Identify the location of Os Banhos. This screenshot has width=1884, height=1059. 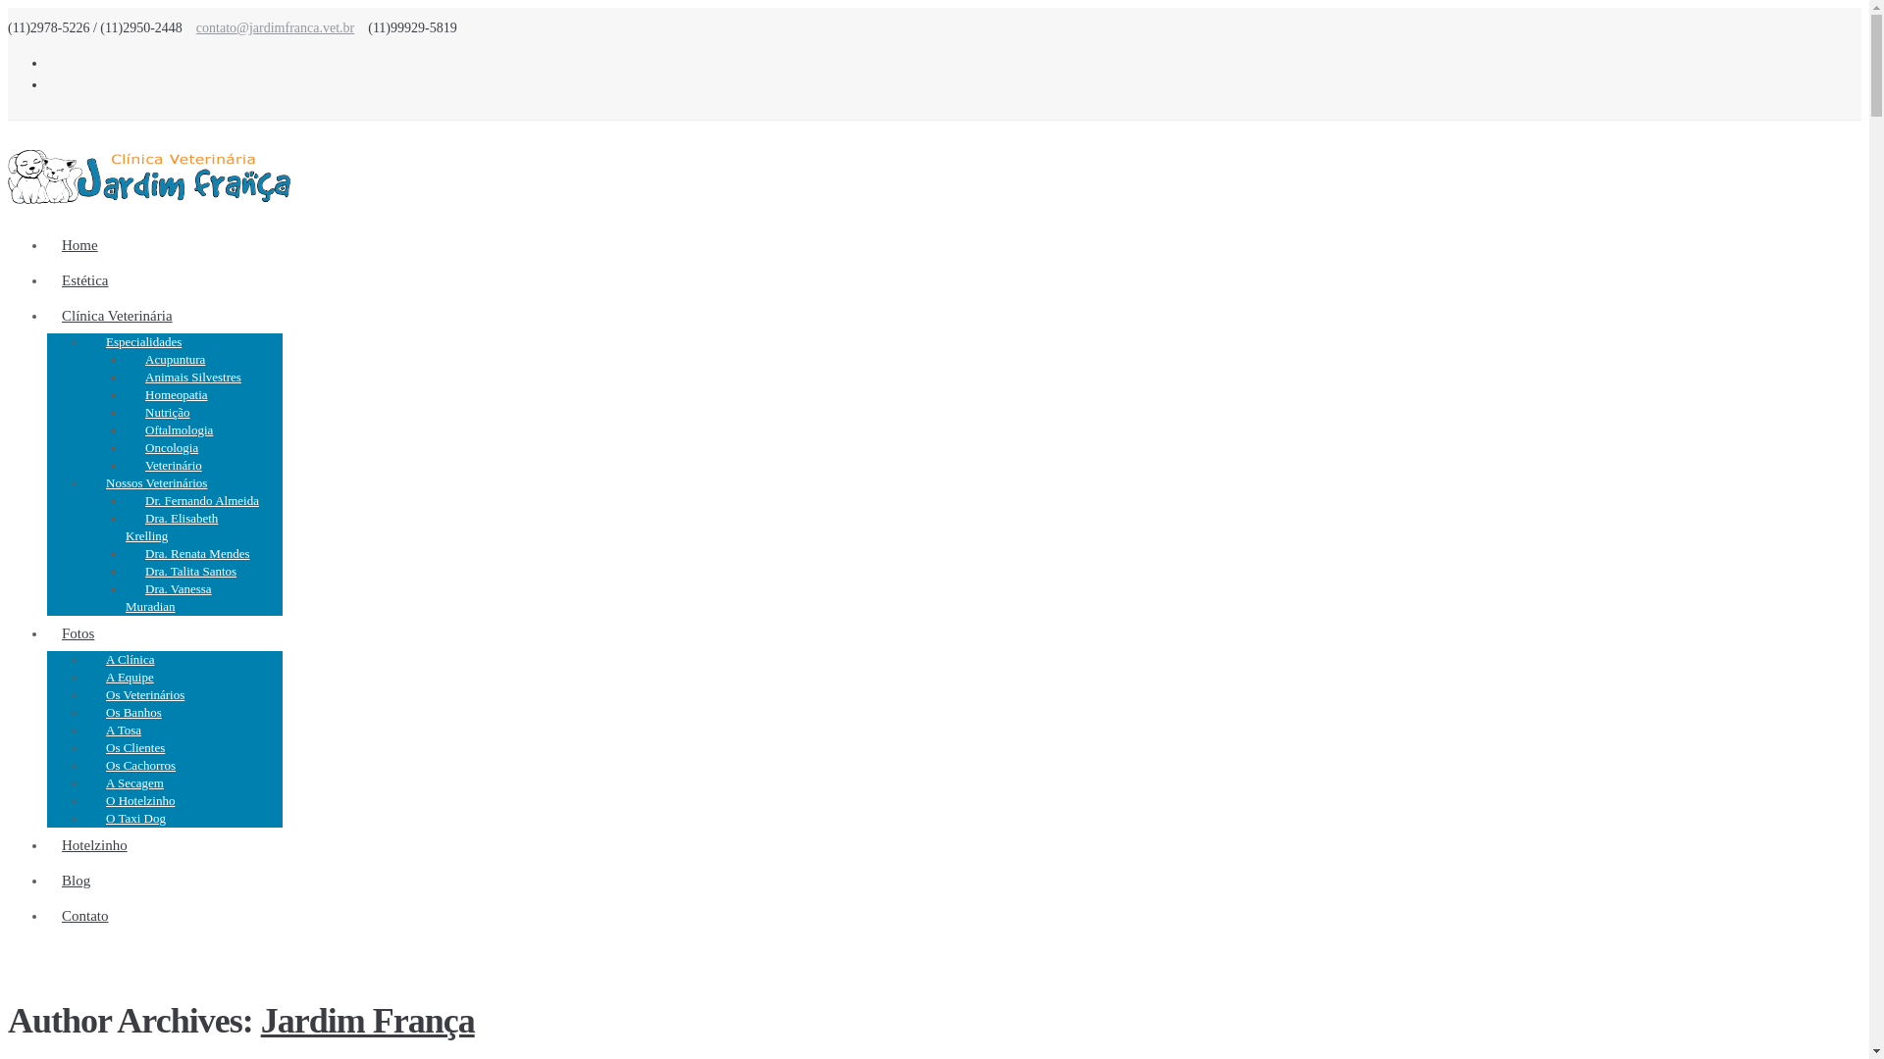
(133, 712).